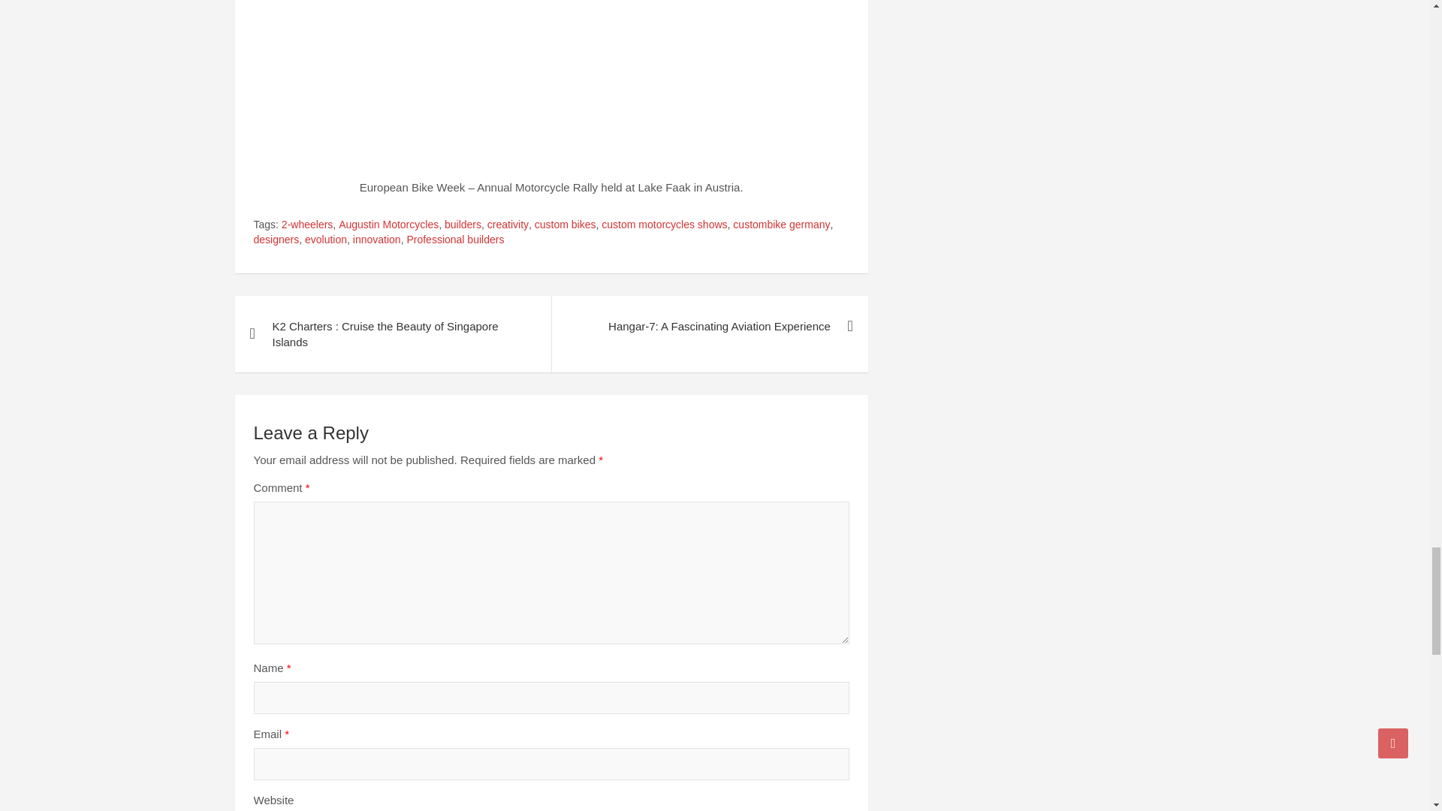  What do you see at coordinates (306, 225) in the screenshot?
I see `2-wheelers` at bounding box center [306, 225].